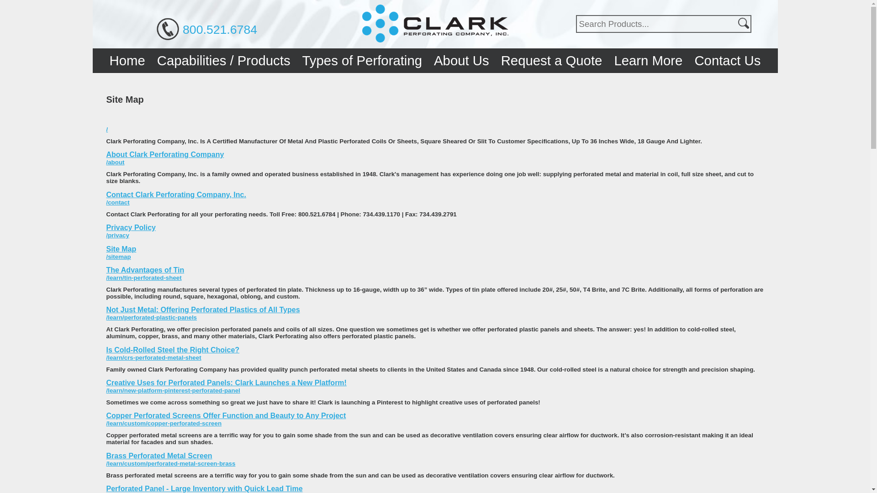  I want to click on Home, so click(127, 60).